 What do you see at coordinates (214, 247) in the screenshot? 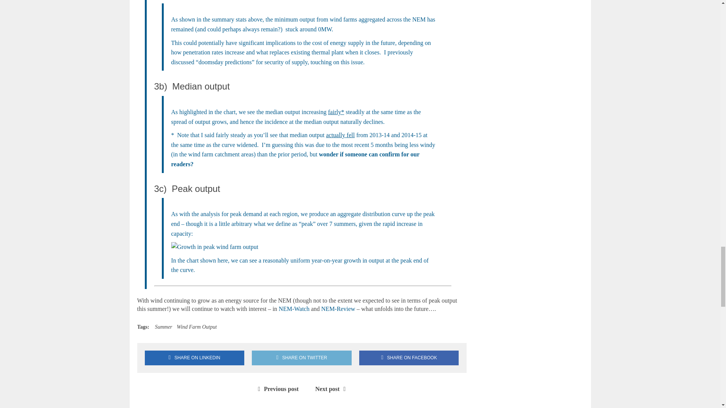
I see `Growth in peak wind farm output` at bounding box center [214, 247].